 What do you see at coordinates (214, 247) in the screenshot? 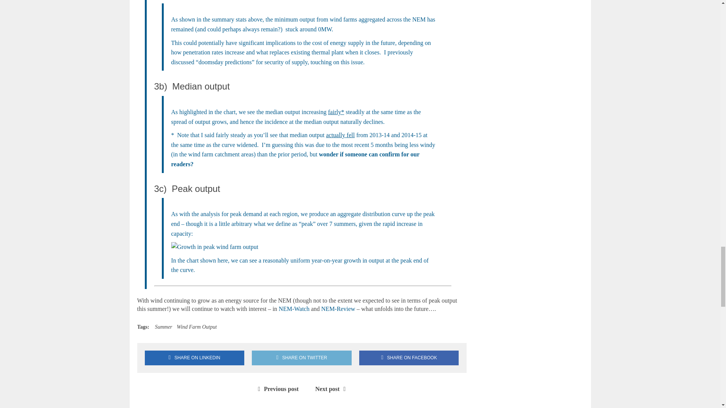
I see `Growth in peak wind farm output` at bounding box center [214, 247].